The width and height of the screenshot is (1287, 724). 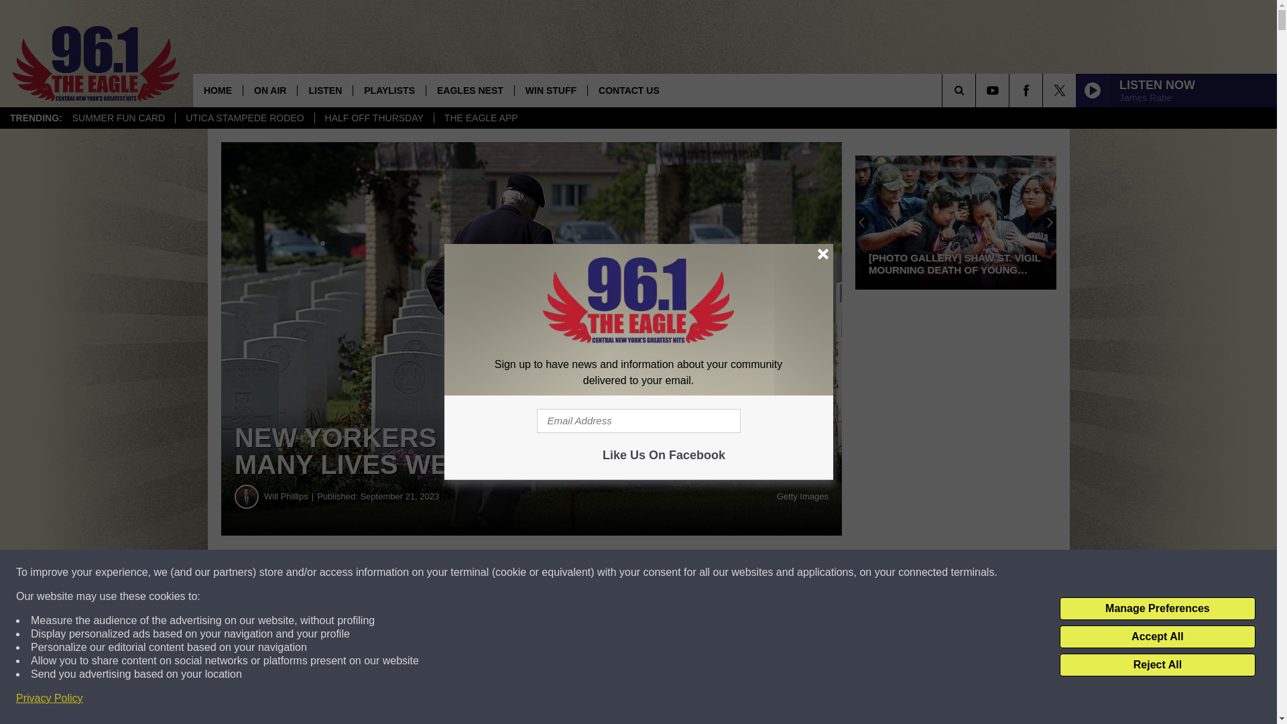 What do you see at coordinates (389, 90) in the screenshot?
I see `PLAYLISTS` at bounding box center [389, 90].